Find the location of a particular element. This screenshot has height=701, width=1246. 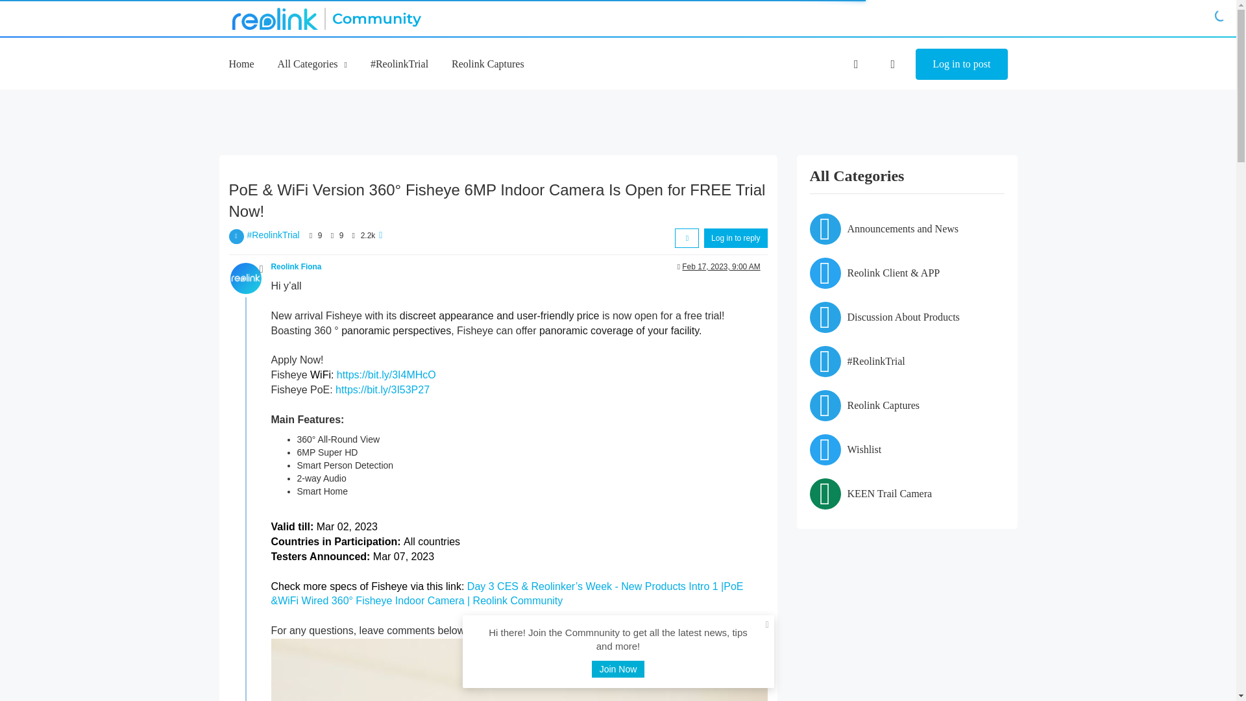

Log in to reply is located at coordinates (735, 238).